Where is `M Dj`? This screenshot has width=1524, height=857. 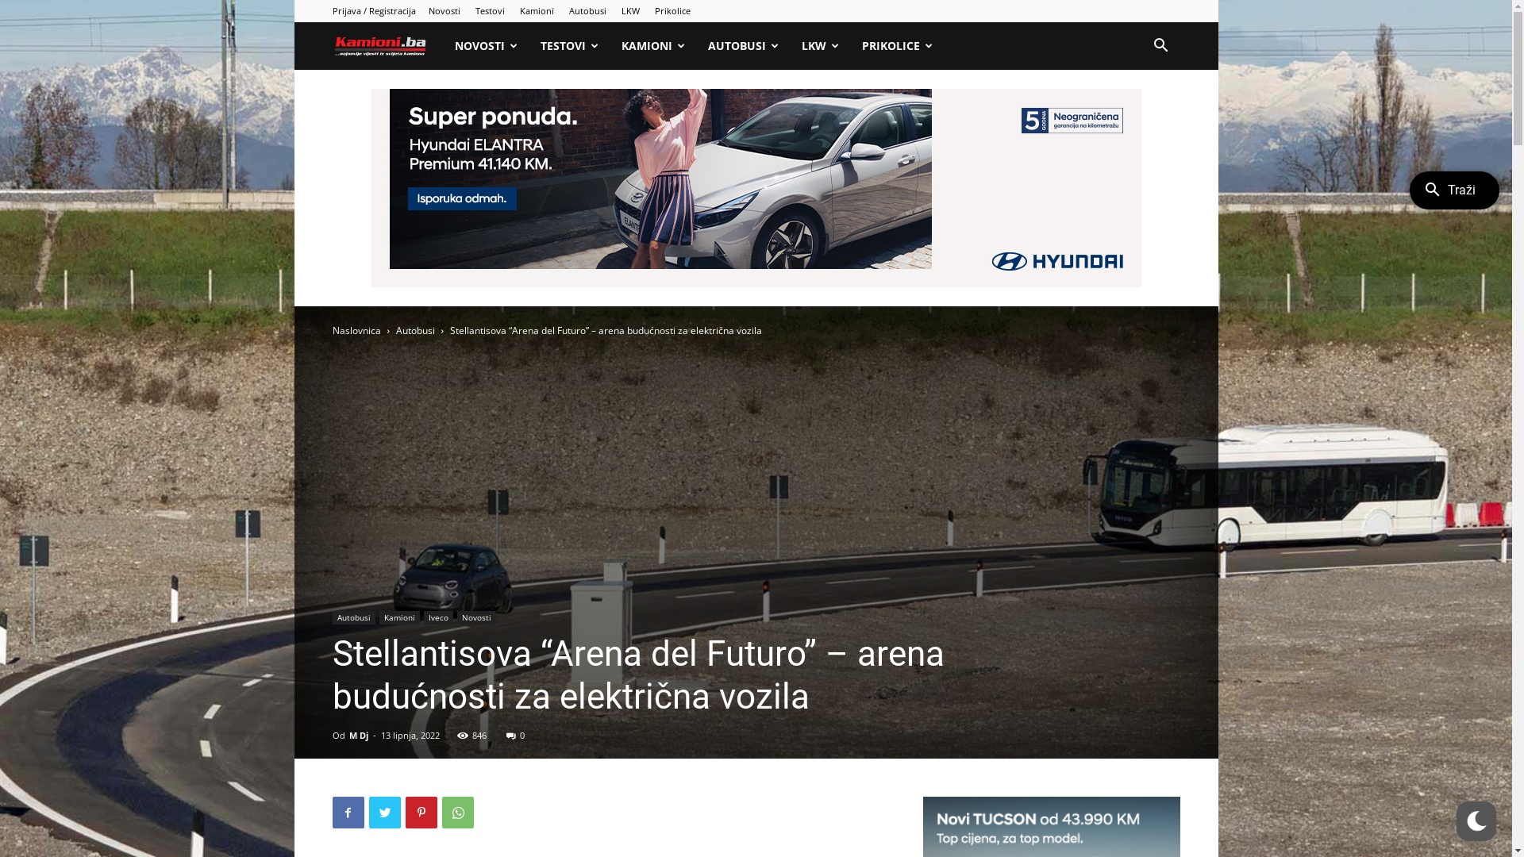 M Dj is located at coordinates (359, 735).